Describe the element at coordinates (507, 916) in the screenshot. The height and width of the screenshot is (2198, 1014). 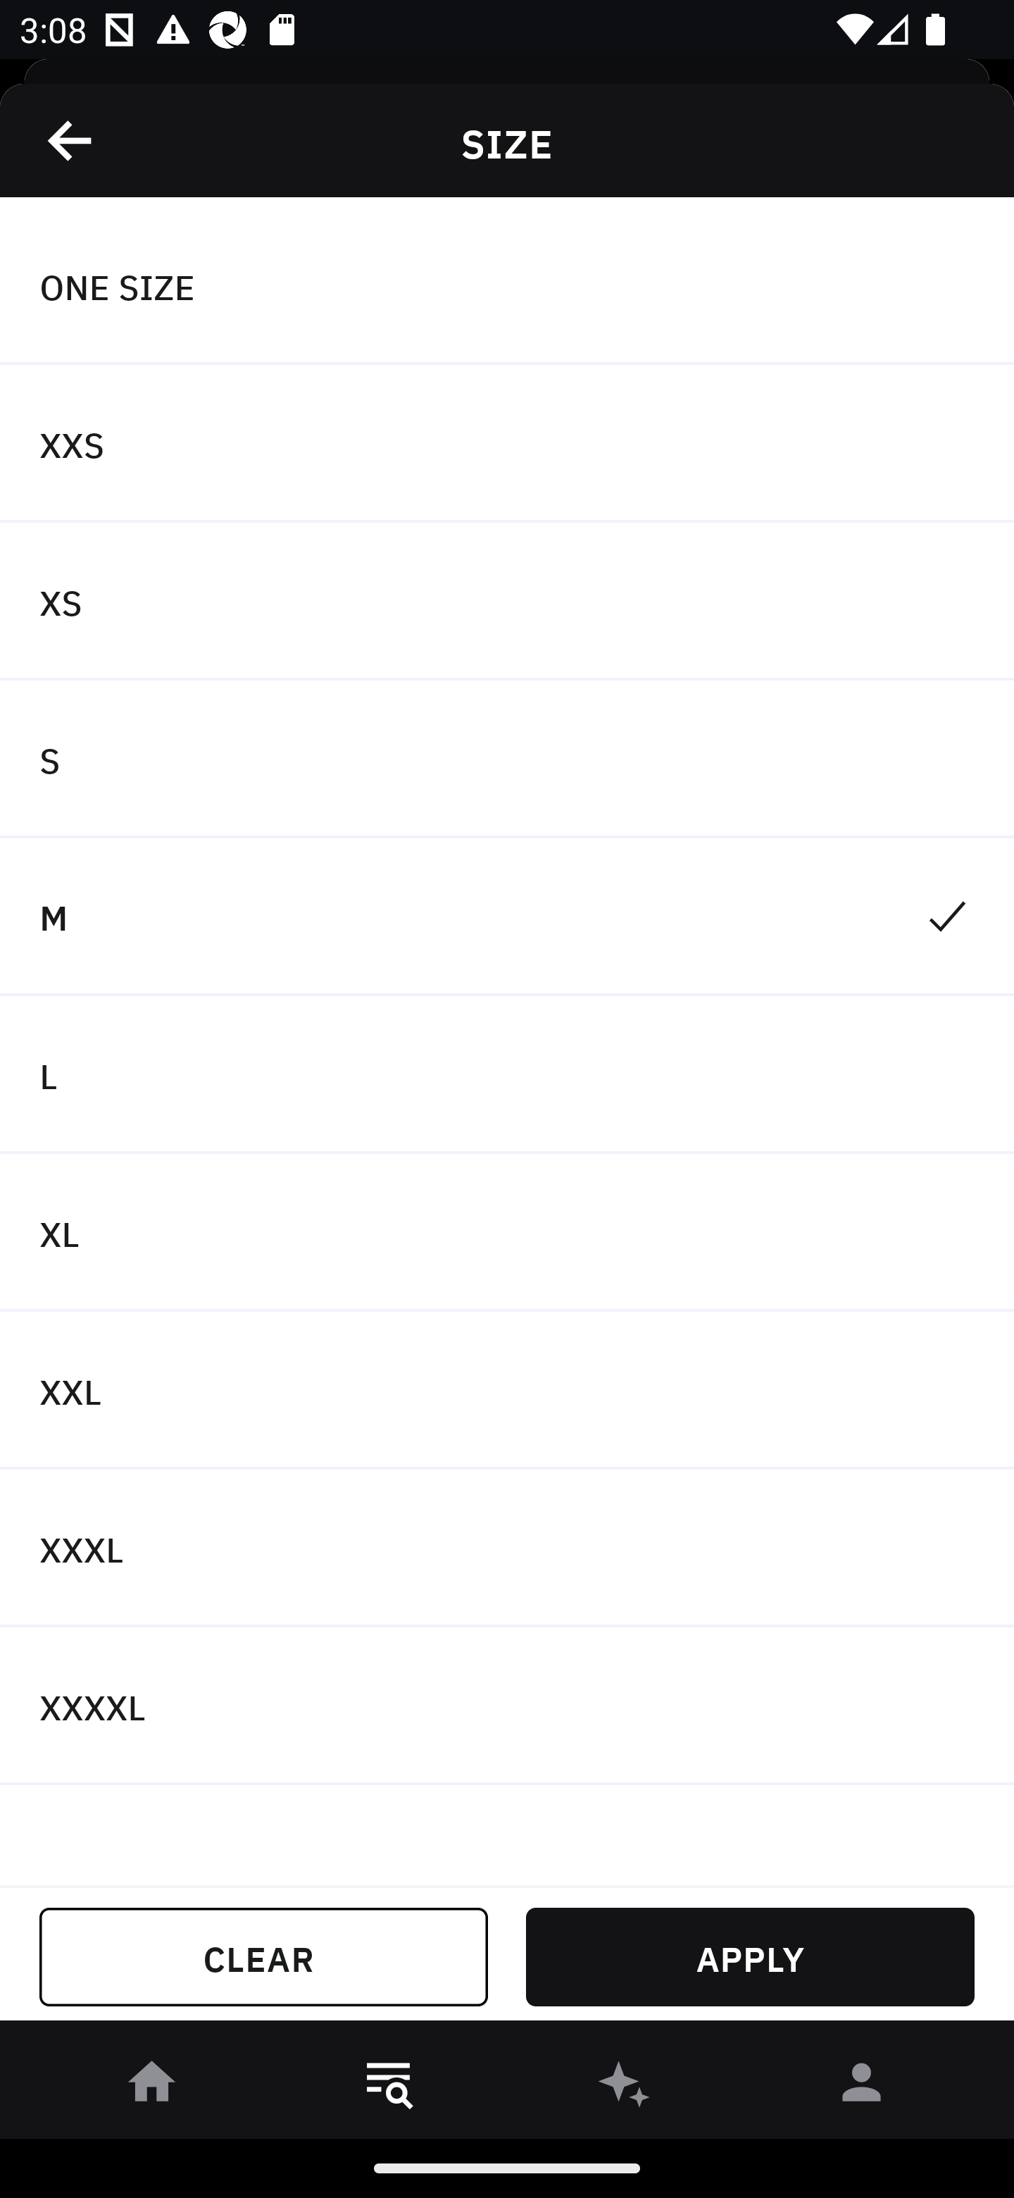
I see `M ` at that location.